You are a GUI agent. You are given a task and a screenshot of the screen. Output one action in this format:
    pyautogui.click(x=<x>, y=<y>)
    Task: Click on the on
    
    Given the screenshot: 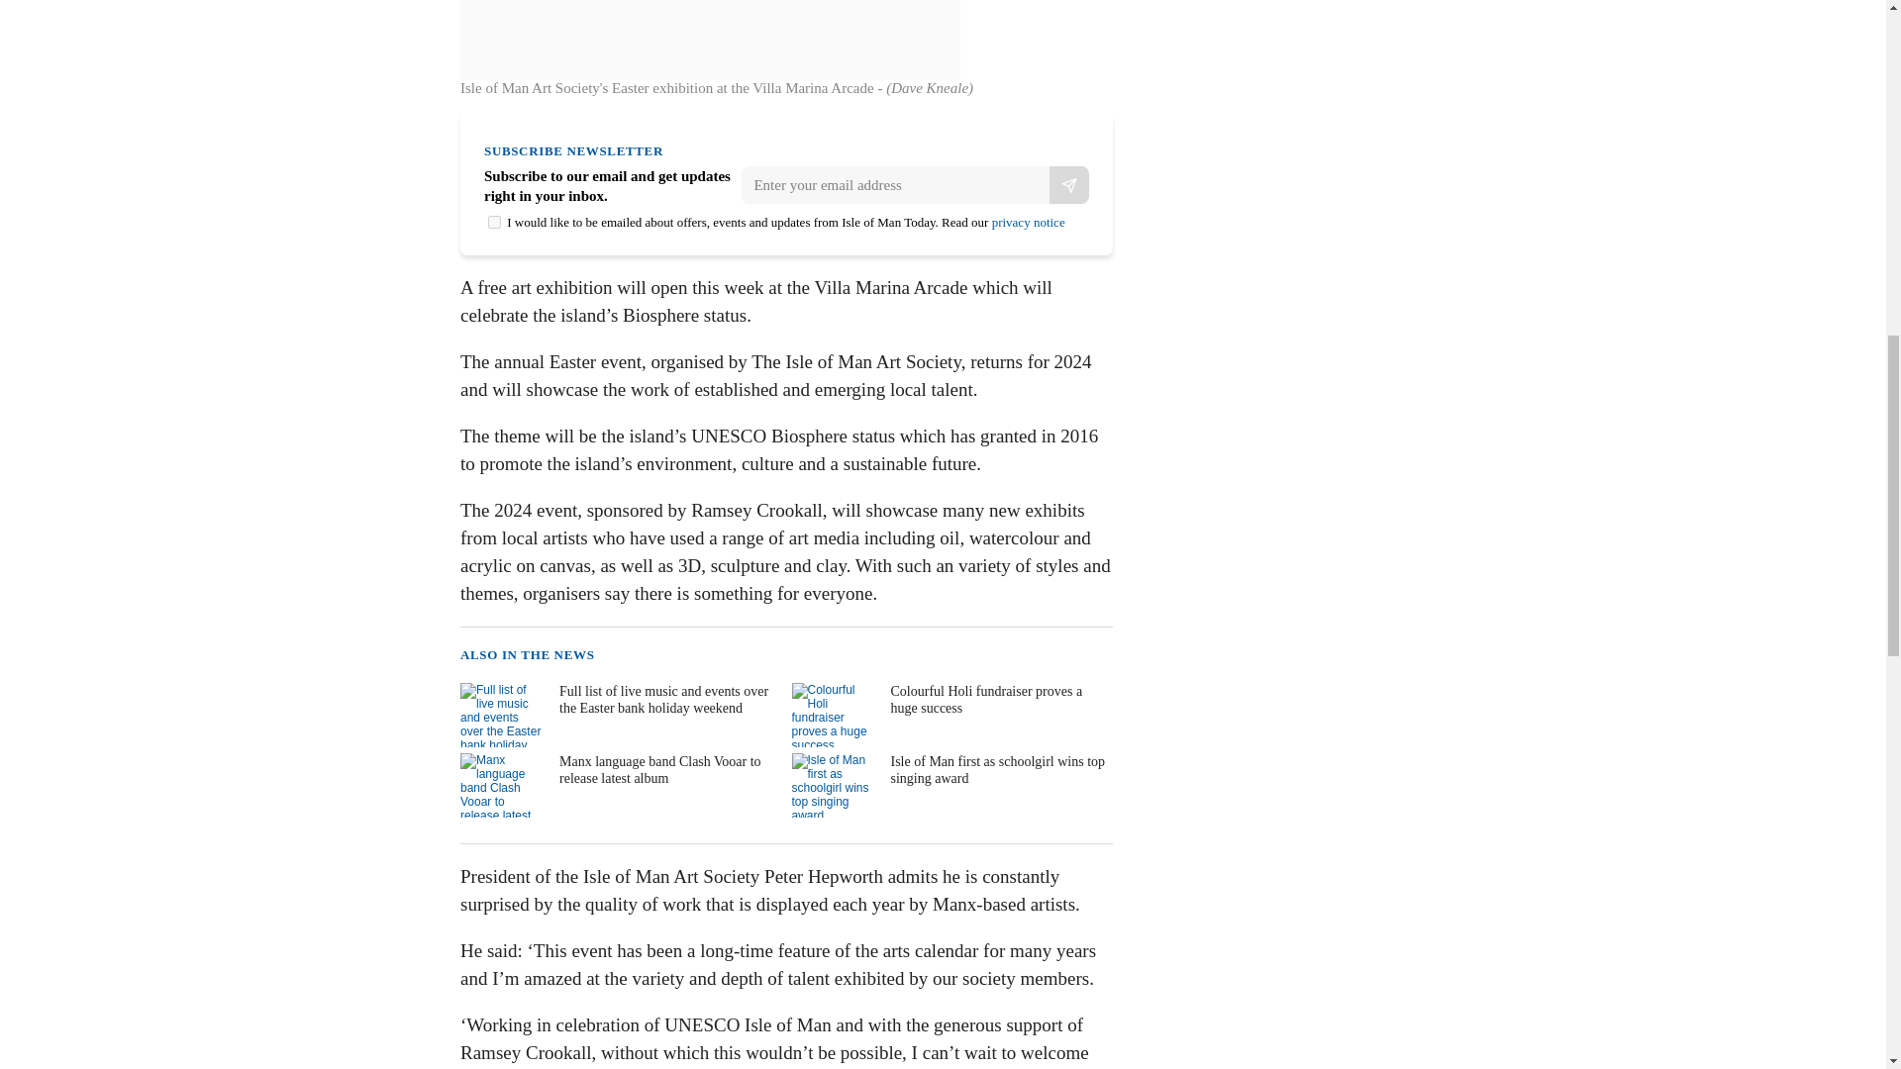 What is the action you would take?
    pyautogui.click(x=495, y=222)
    